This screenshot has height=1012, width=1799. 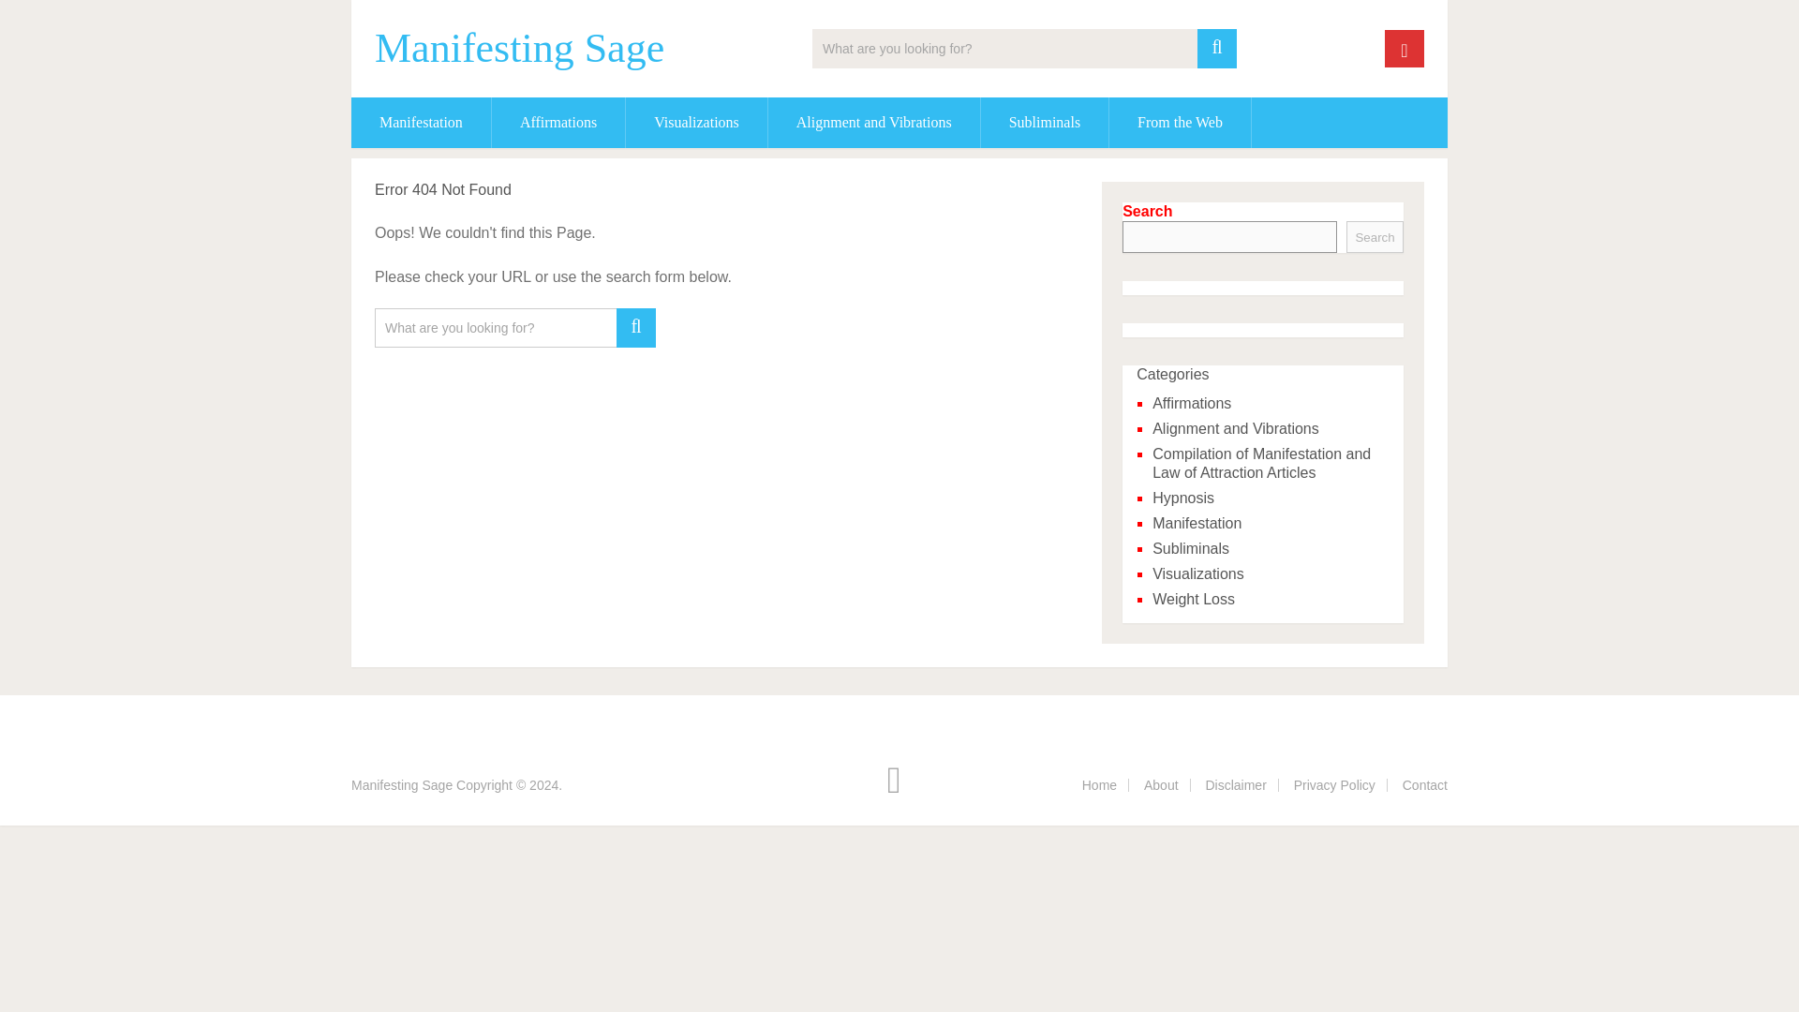 What do you see at coordinates (1044, 122) in the screenshot?
I see `Subliminals` at bounding box center [1044, 122].